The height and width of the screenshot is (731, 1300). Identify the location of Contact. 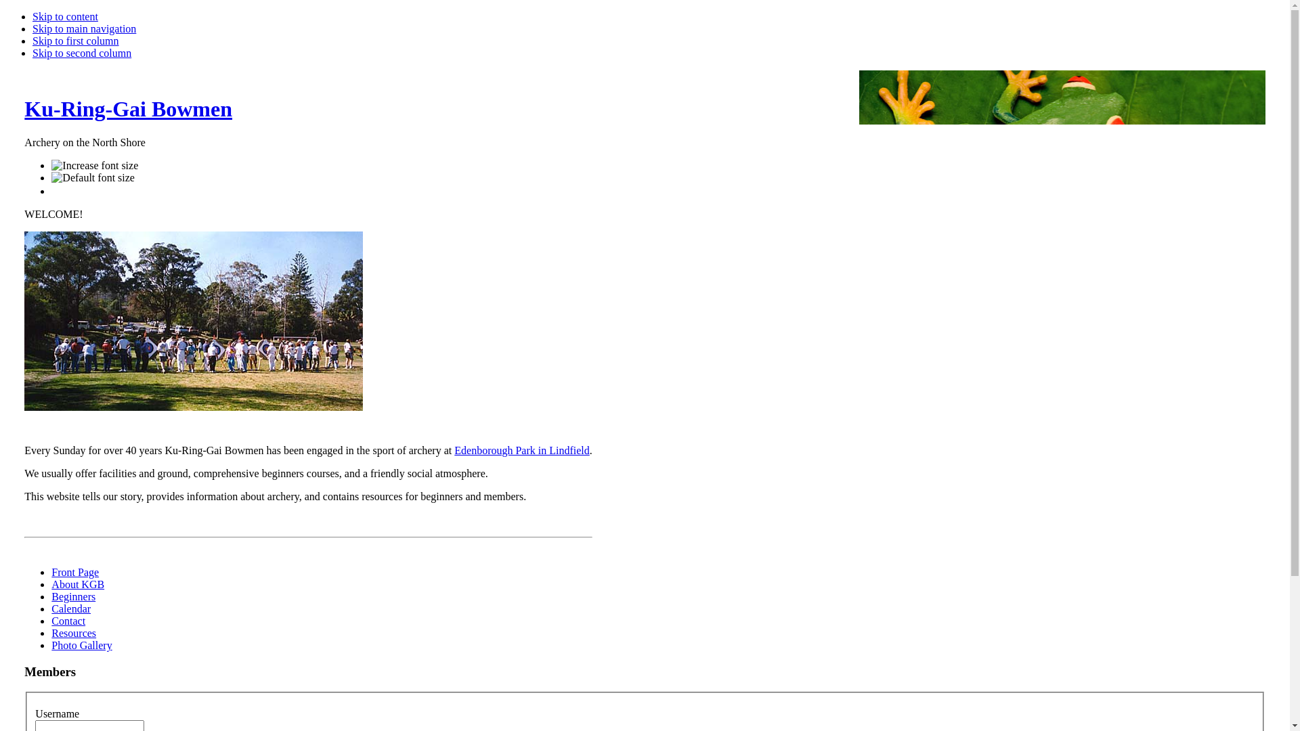
(68, 621).